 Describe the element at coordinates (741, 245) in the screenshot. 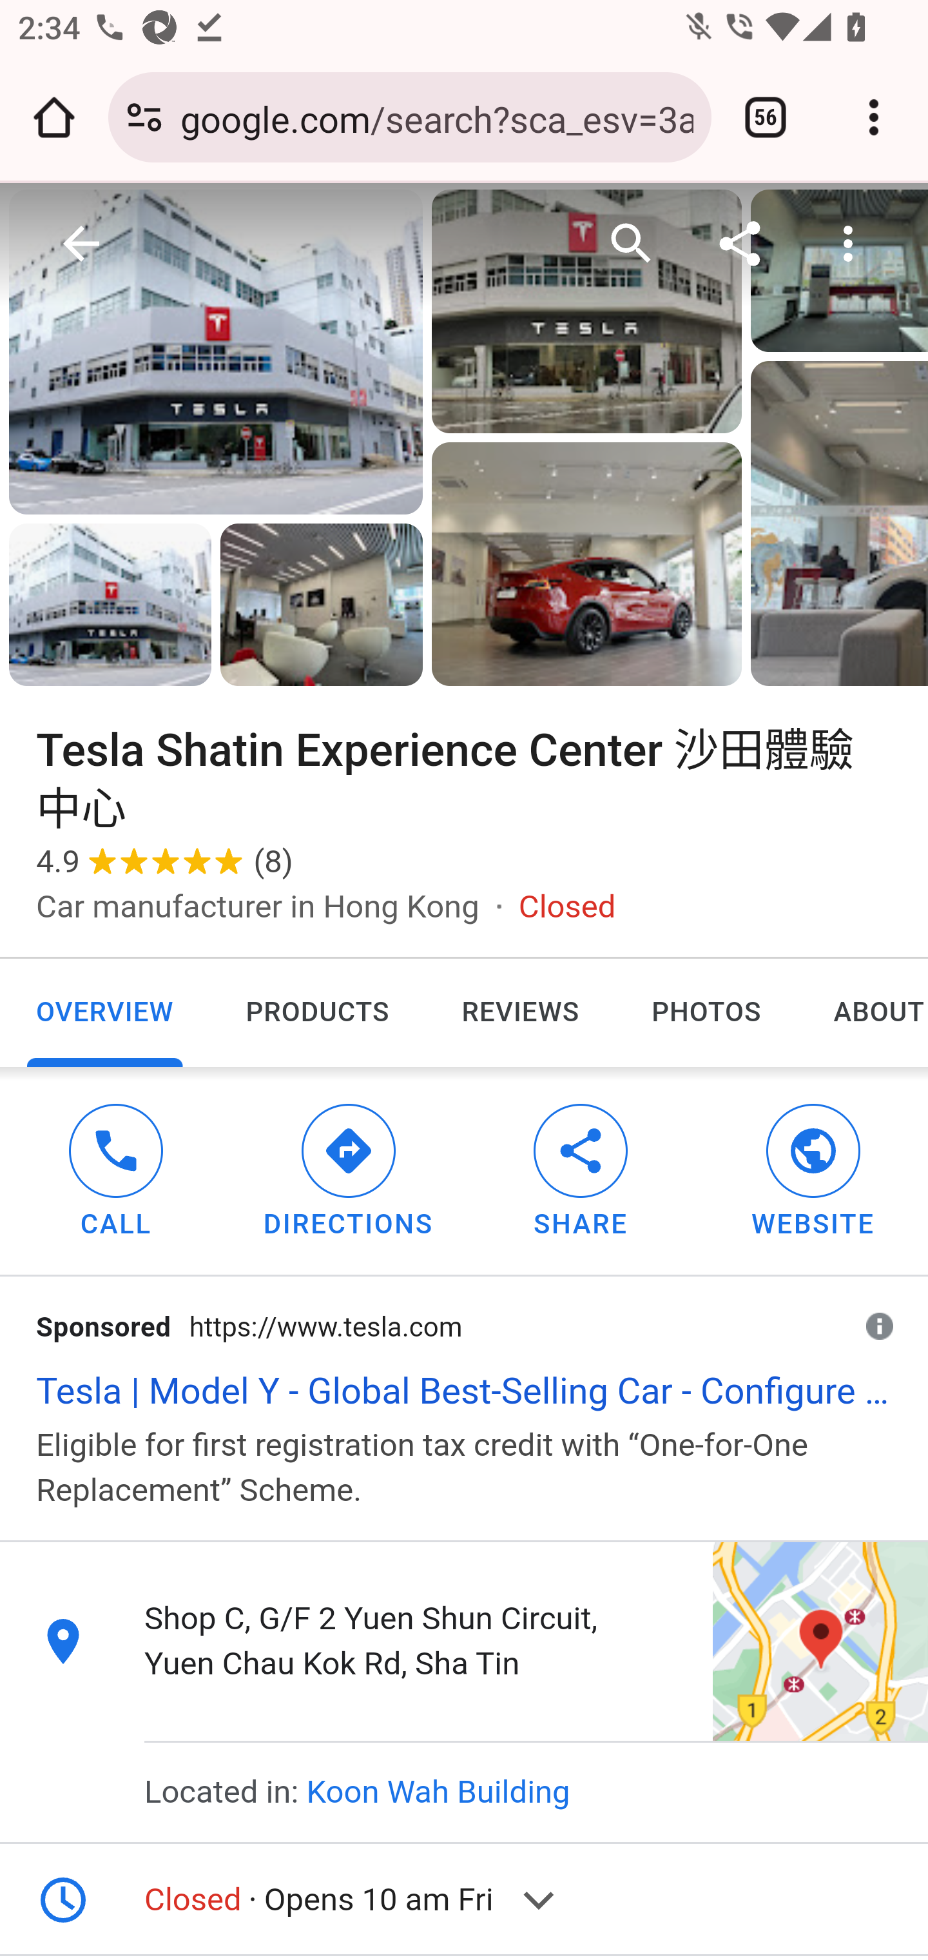

I see `Share` at that location.